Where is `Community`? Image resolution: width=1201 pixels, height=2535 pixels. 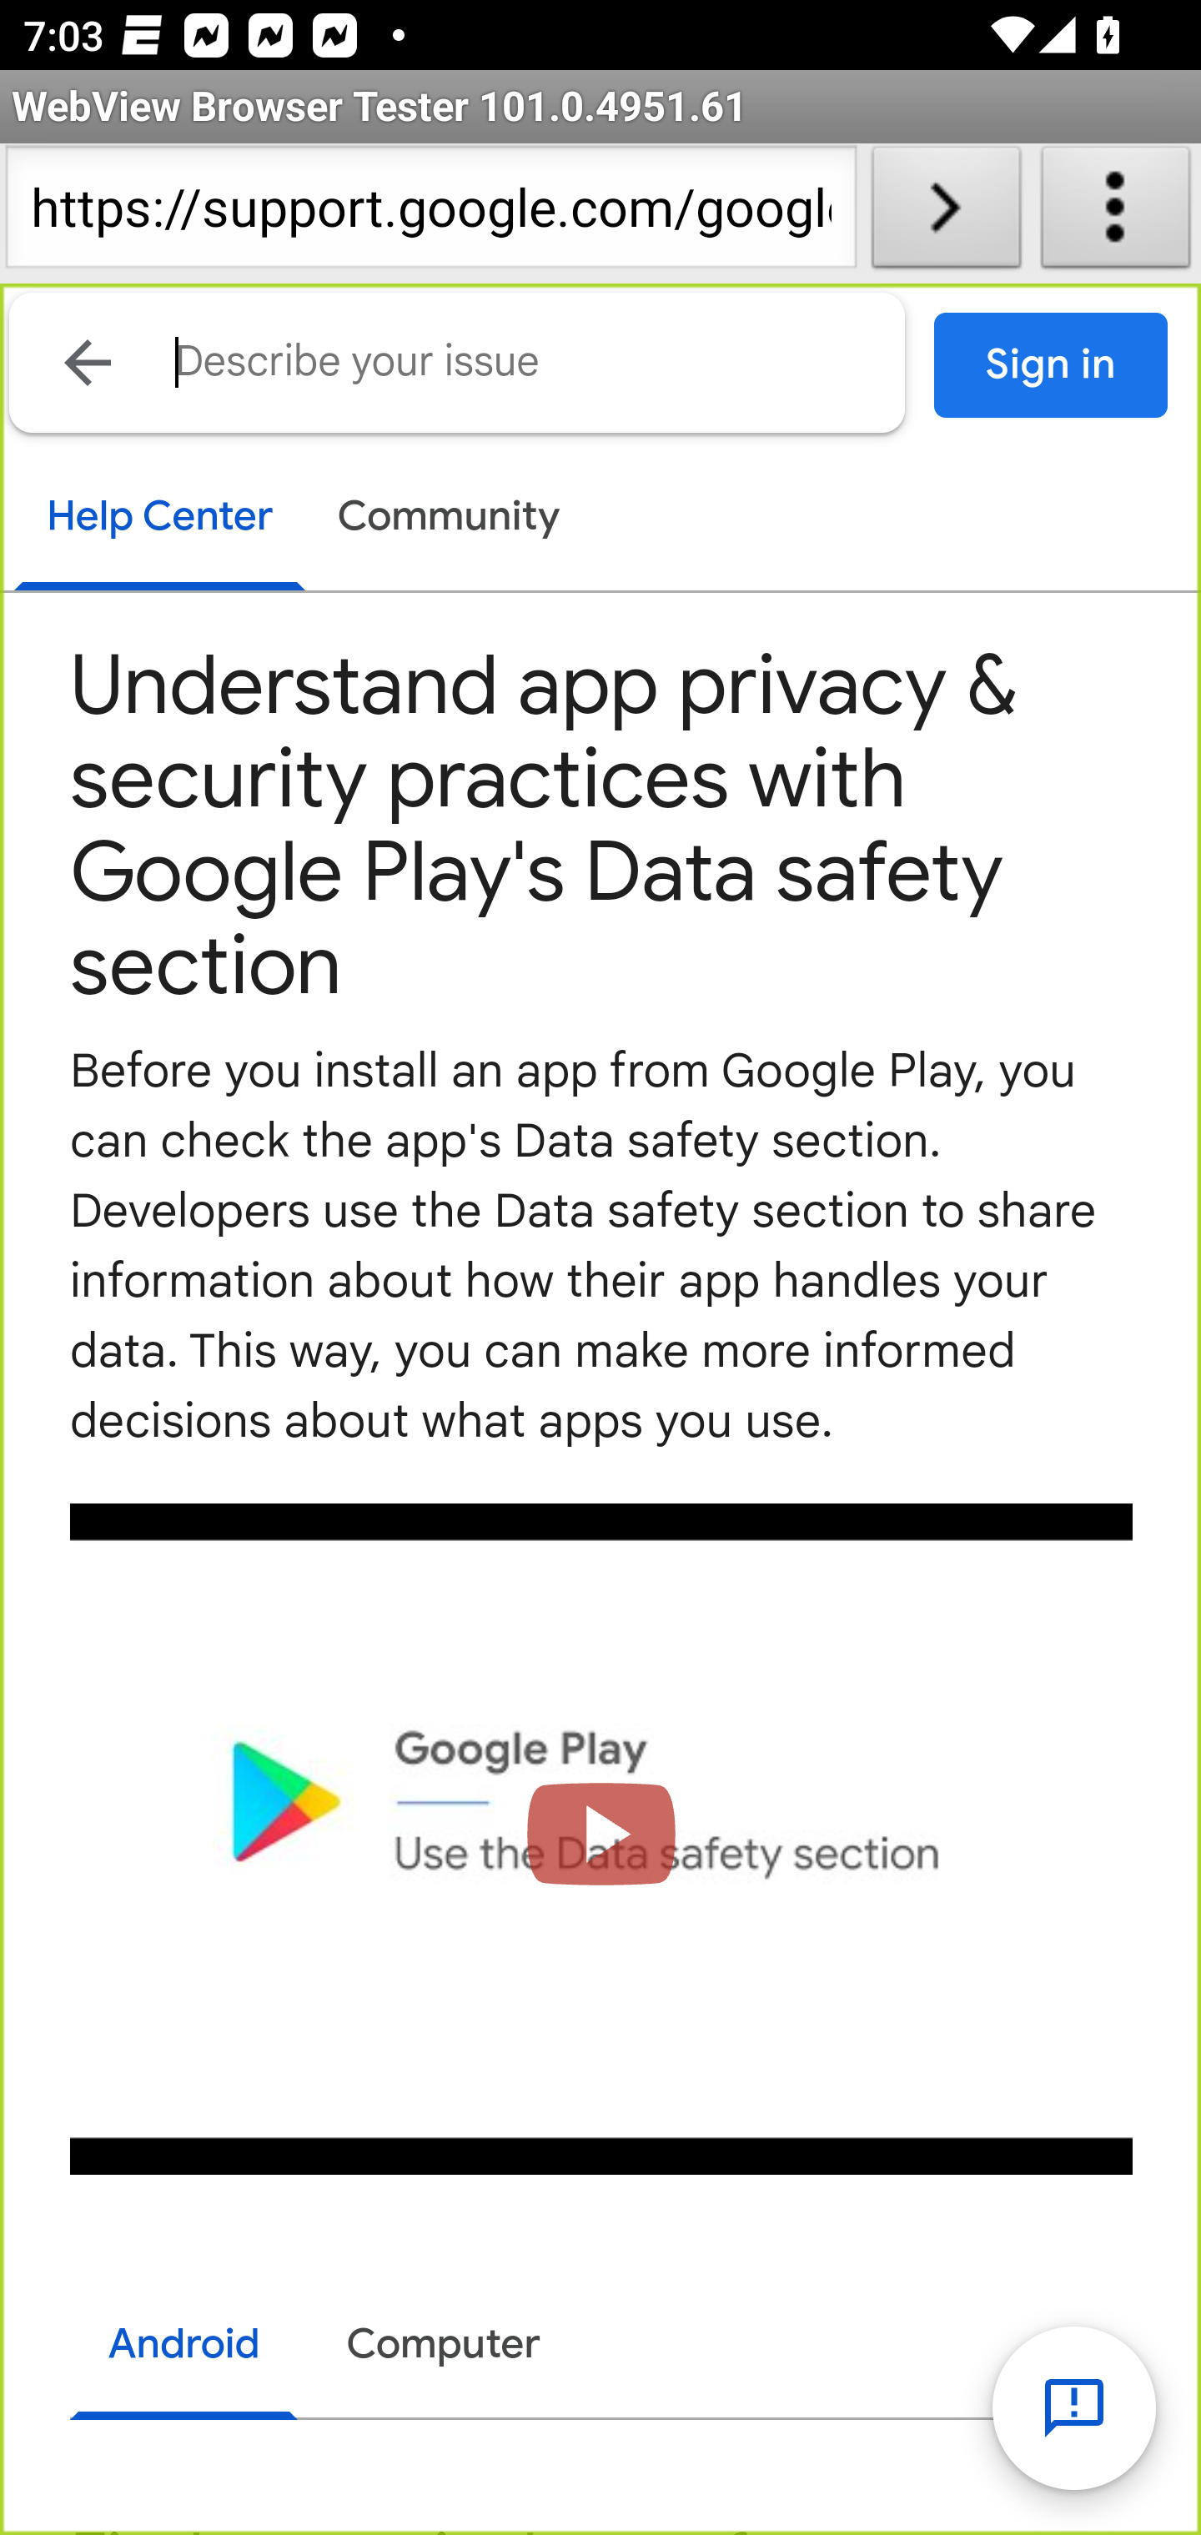
Community is located at coordinates (450, 519).